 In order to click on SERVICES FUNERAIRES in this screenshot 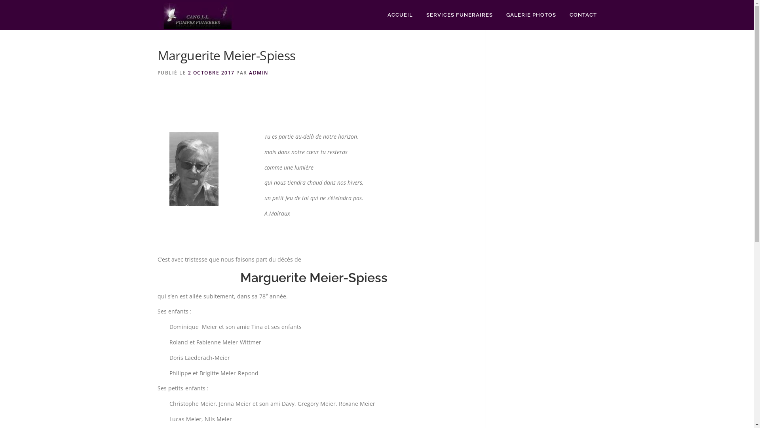, I will do `click(460, 15)`.